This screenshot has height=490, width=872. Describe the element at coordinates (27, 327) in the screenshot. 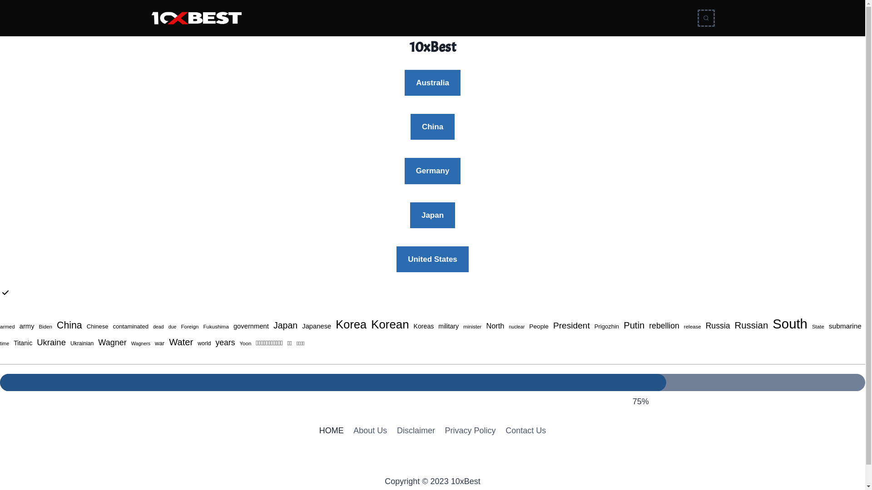

I see `army` at that location.